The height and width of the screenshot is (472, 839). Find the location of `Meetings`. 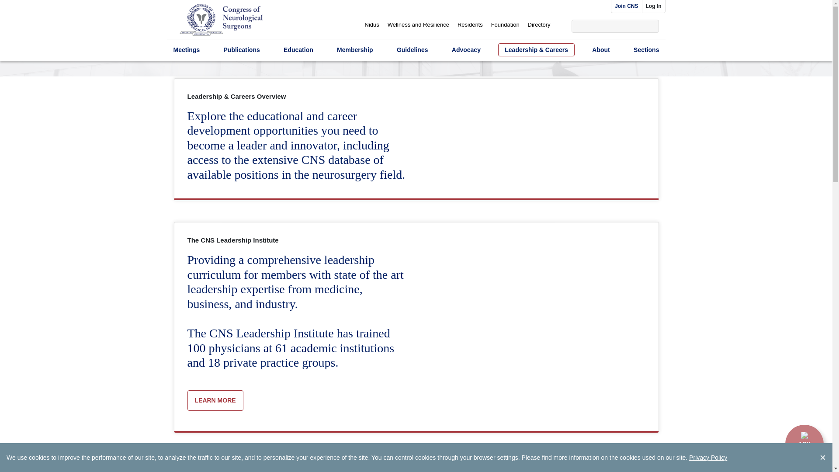

Meetings is located at coordinates (186, 50).